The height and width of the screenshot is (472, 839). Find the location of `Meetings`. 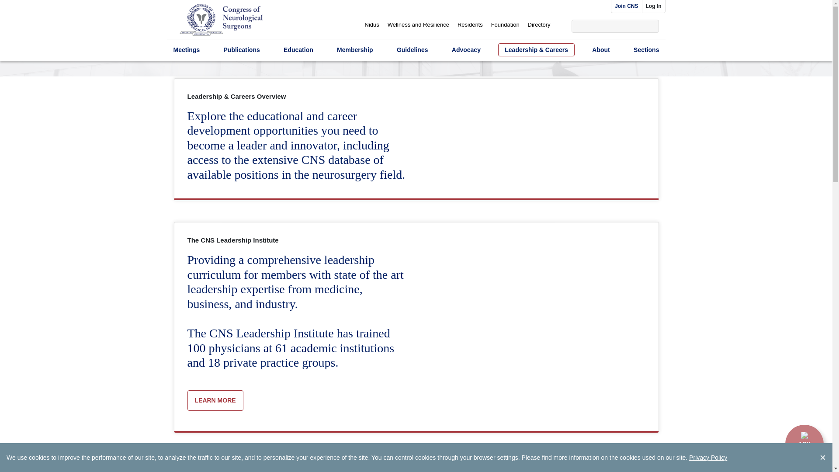

Meetings is located at coordinates (186, 50).